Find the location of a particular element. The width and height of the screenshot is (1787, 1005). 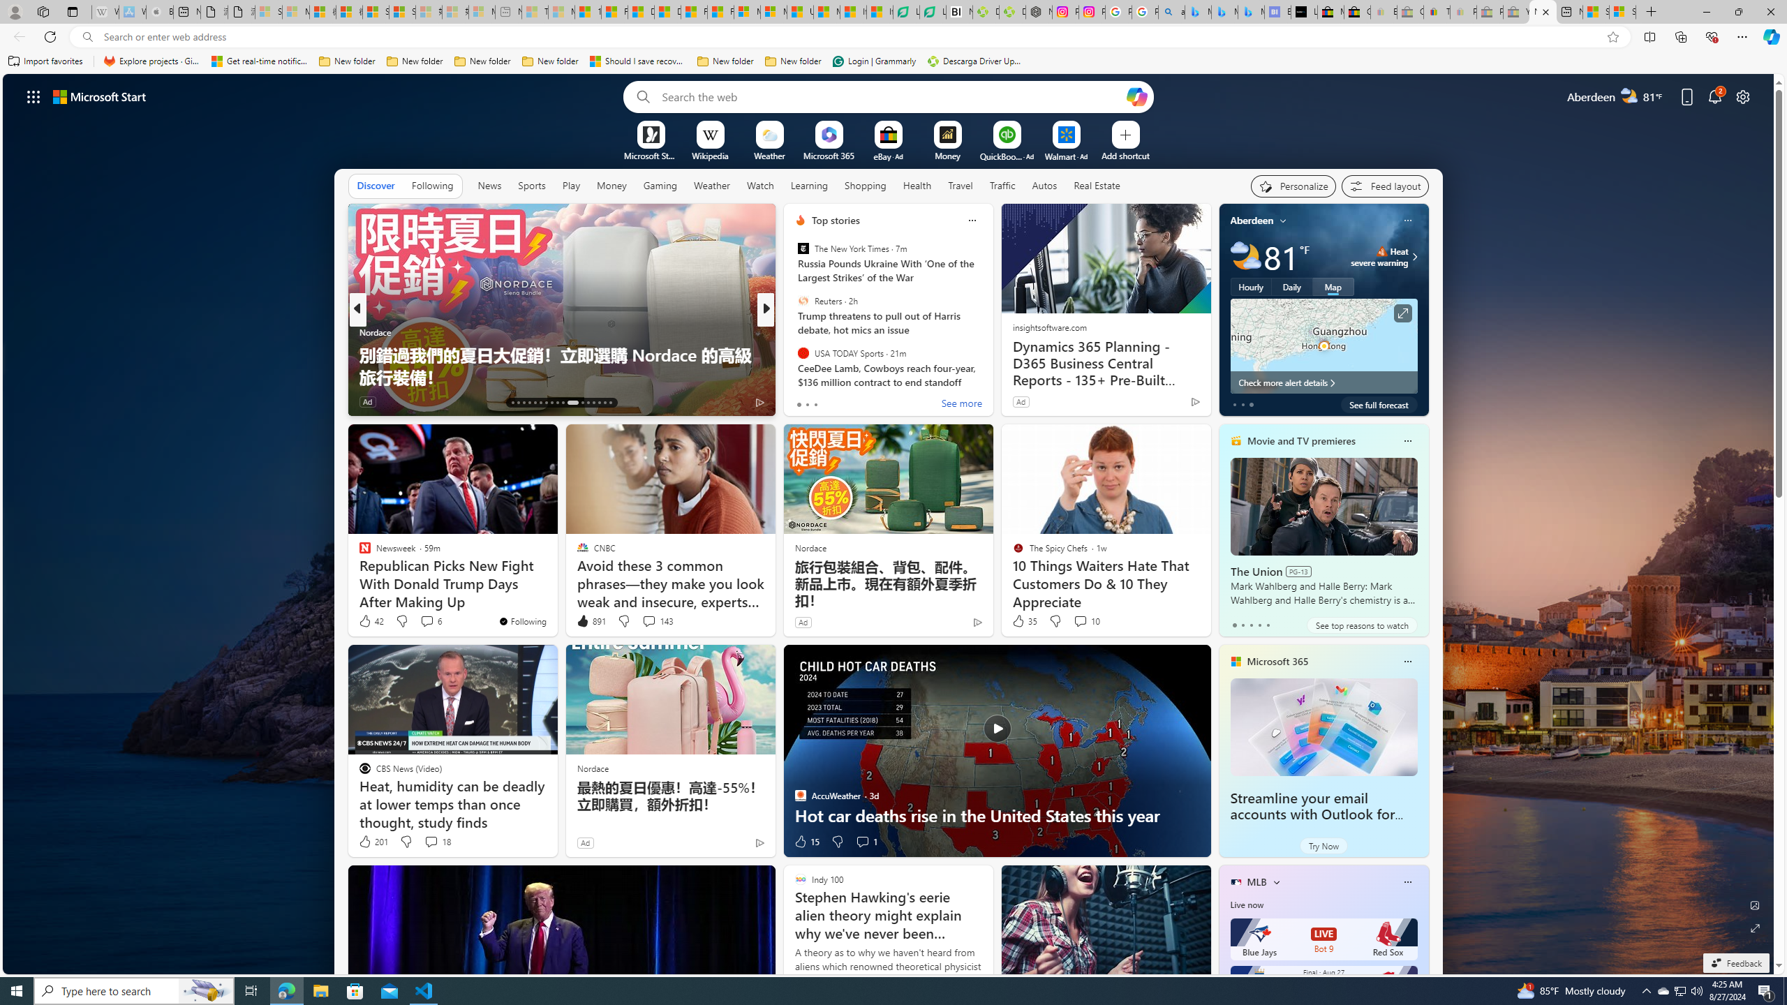

Watch is located at coordinates (760, 185).